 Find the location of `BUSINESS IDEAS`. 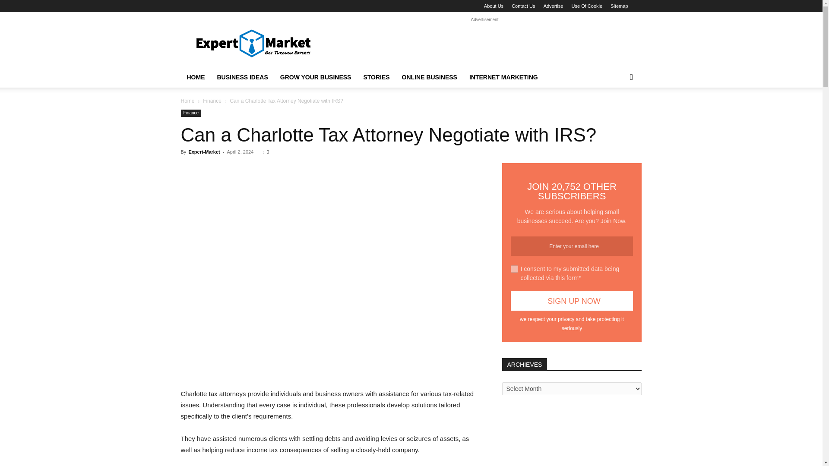

BUSINESS IDEAS is located at coordinates (242, 77).